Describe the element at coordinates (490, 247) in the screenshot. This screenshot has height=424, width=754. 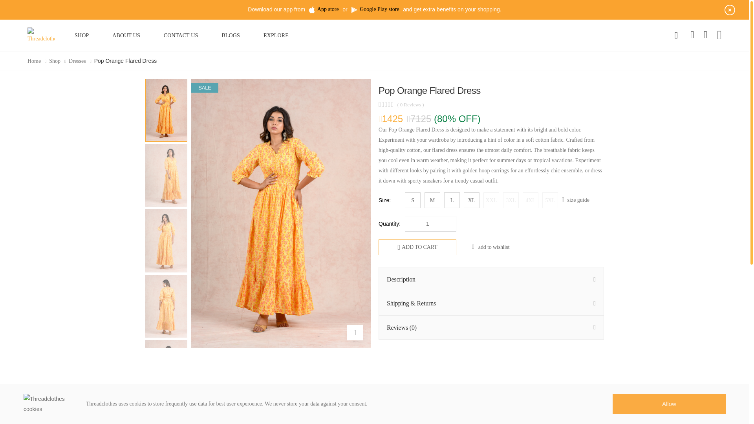
I see `add to wishlist` at that location.